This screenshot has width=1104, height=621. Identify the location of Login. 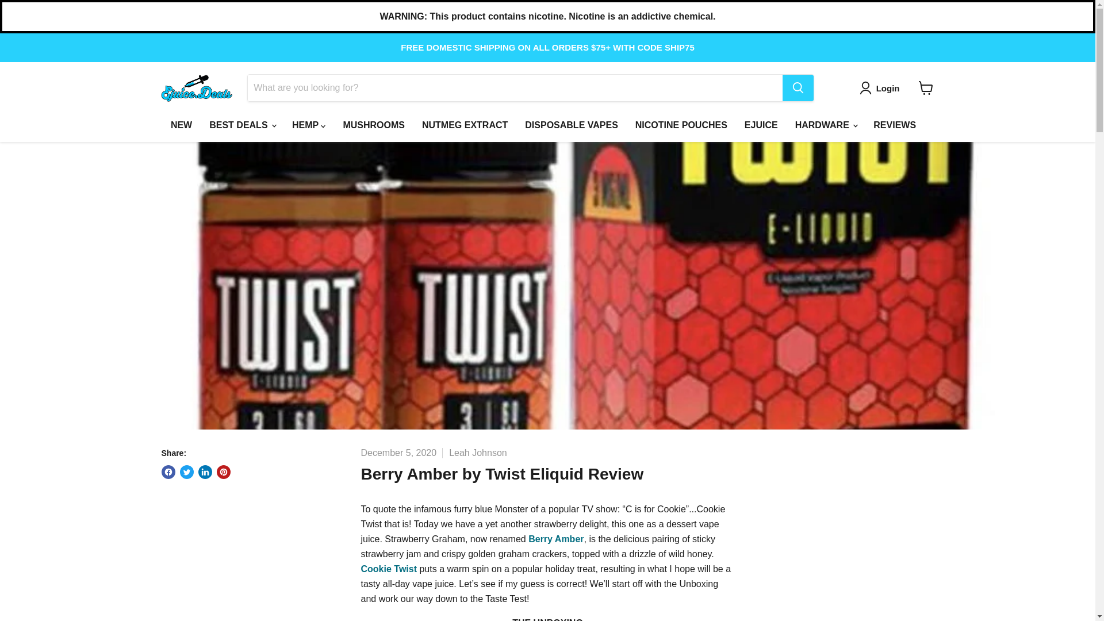
(882, 88).